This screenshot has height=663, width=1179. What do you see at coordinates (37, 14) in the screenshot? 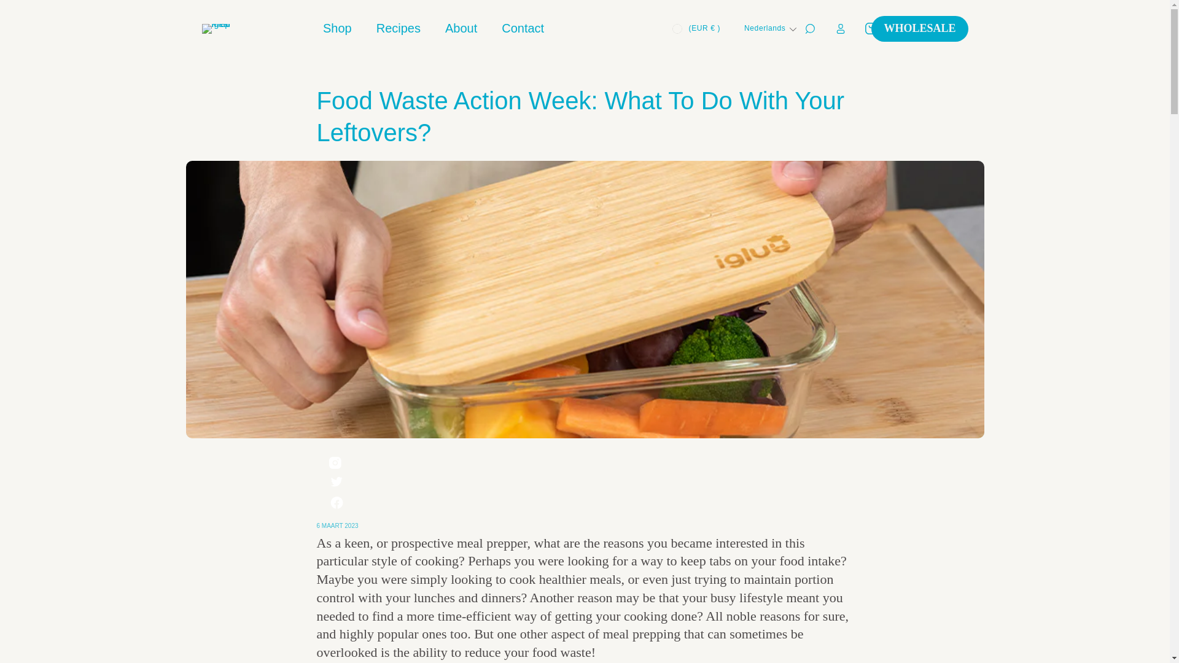
I see `Meteen naar de content` at bounding box center [37, 14].